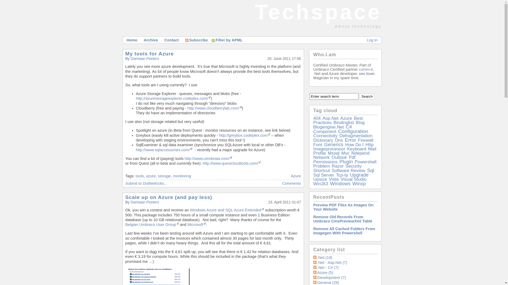 This screenshot has width=508, height=285. Describe the element at coordinates (355, 145) in the screenshot. I see `How Do I` at that location.